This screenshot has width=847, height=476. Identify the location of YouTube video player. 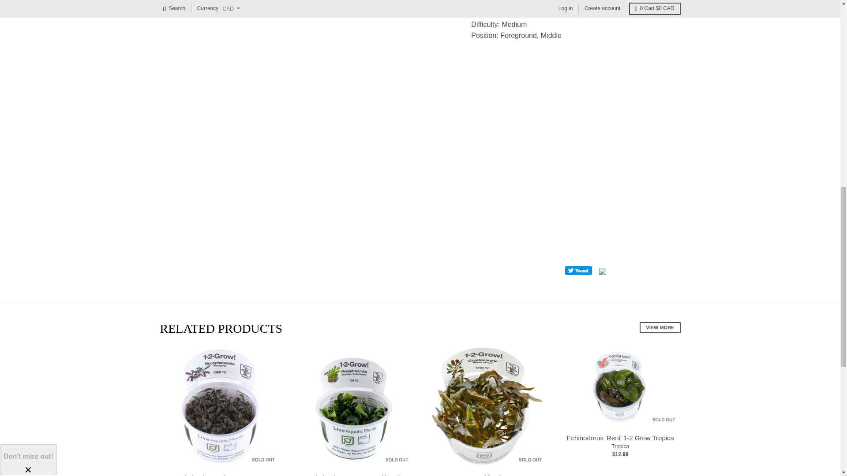
(575, 145).